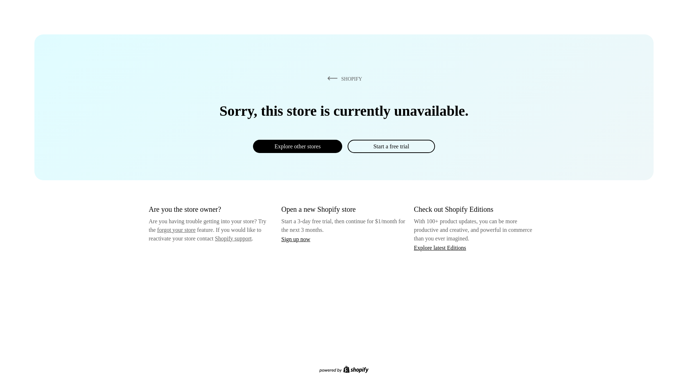 This screenshot has height=387, width=688. I want to click on SHOPIFY, so click(343, 78).